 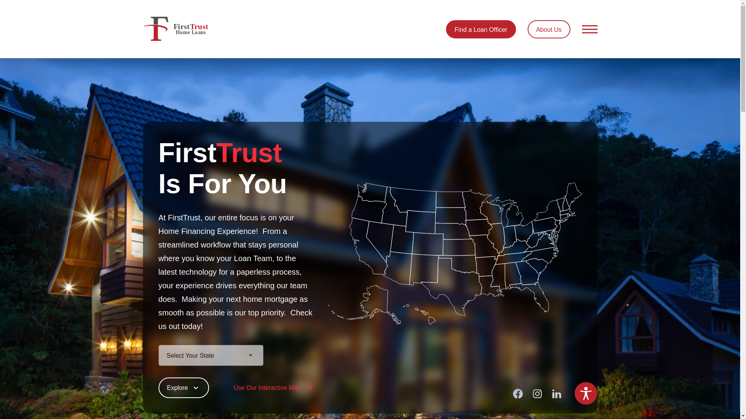 I want to click on Explore, so click(x=183, y=388).